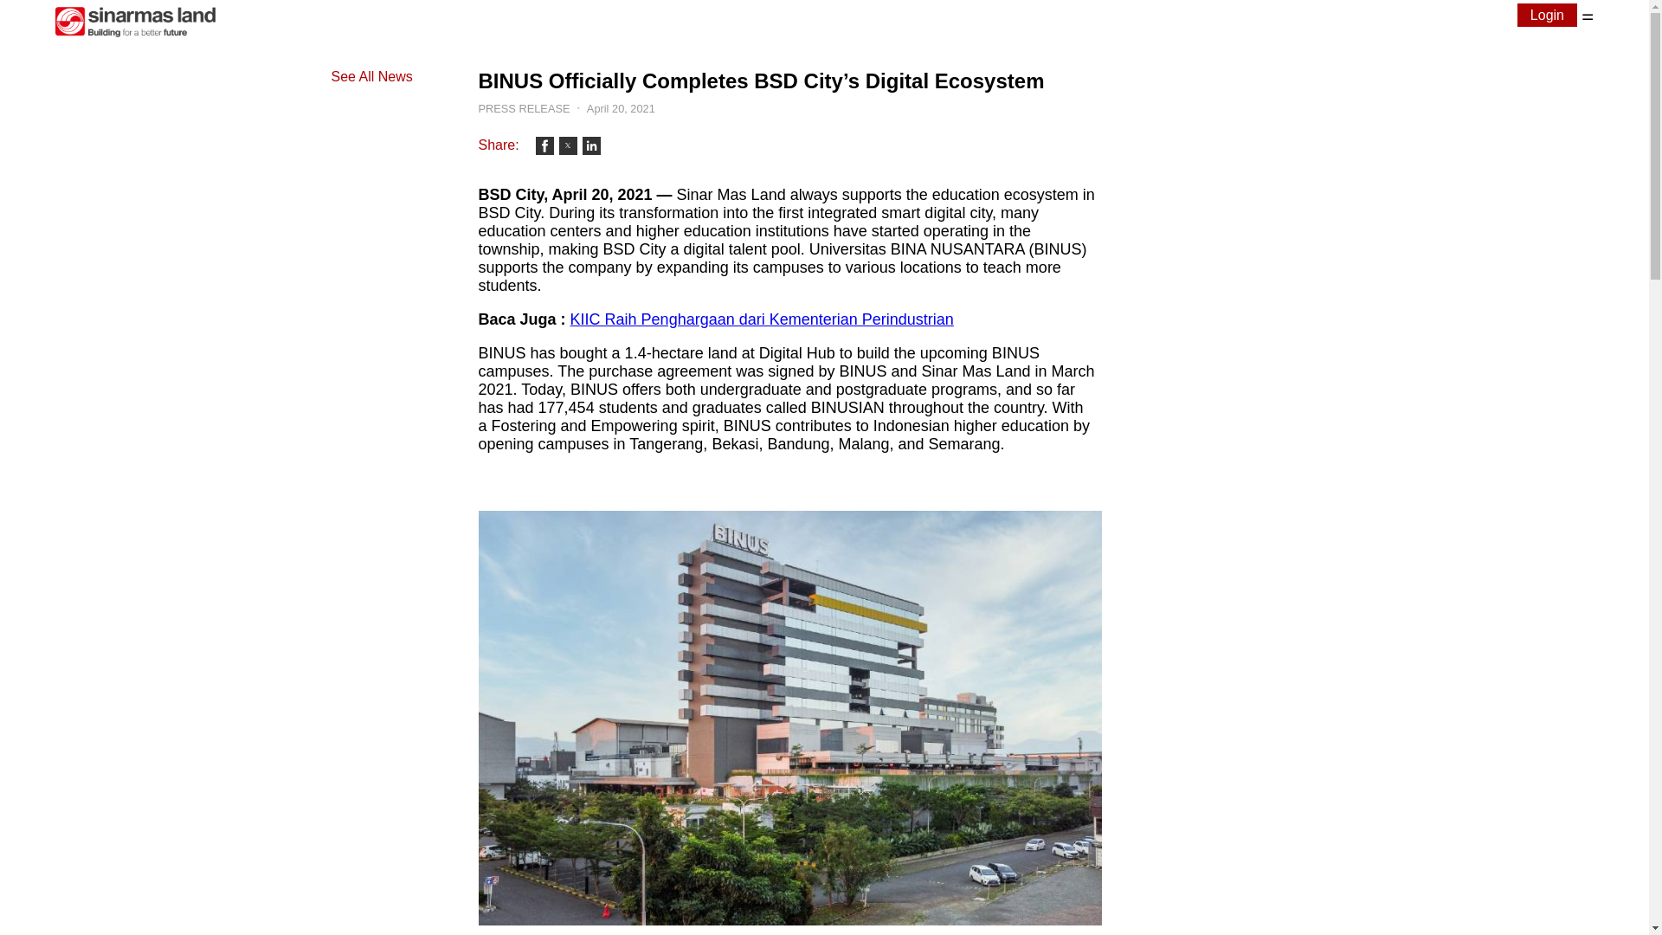 Image resolution: width=1662 pixels, height=935 pixels. Describe the element at coordinates (1547, 16) in the screenshot. I see `Login` at that location.